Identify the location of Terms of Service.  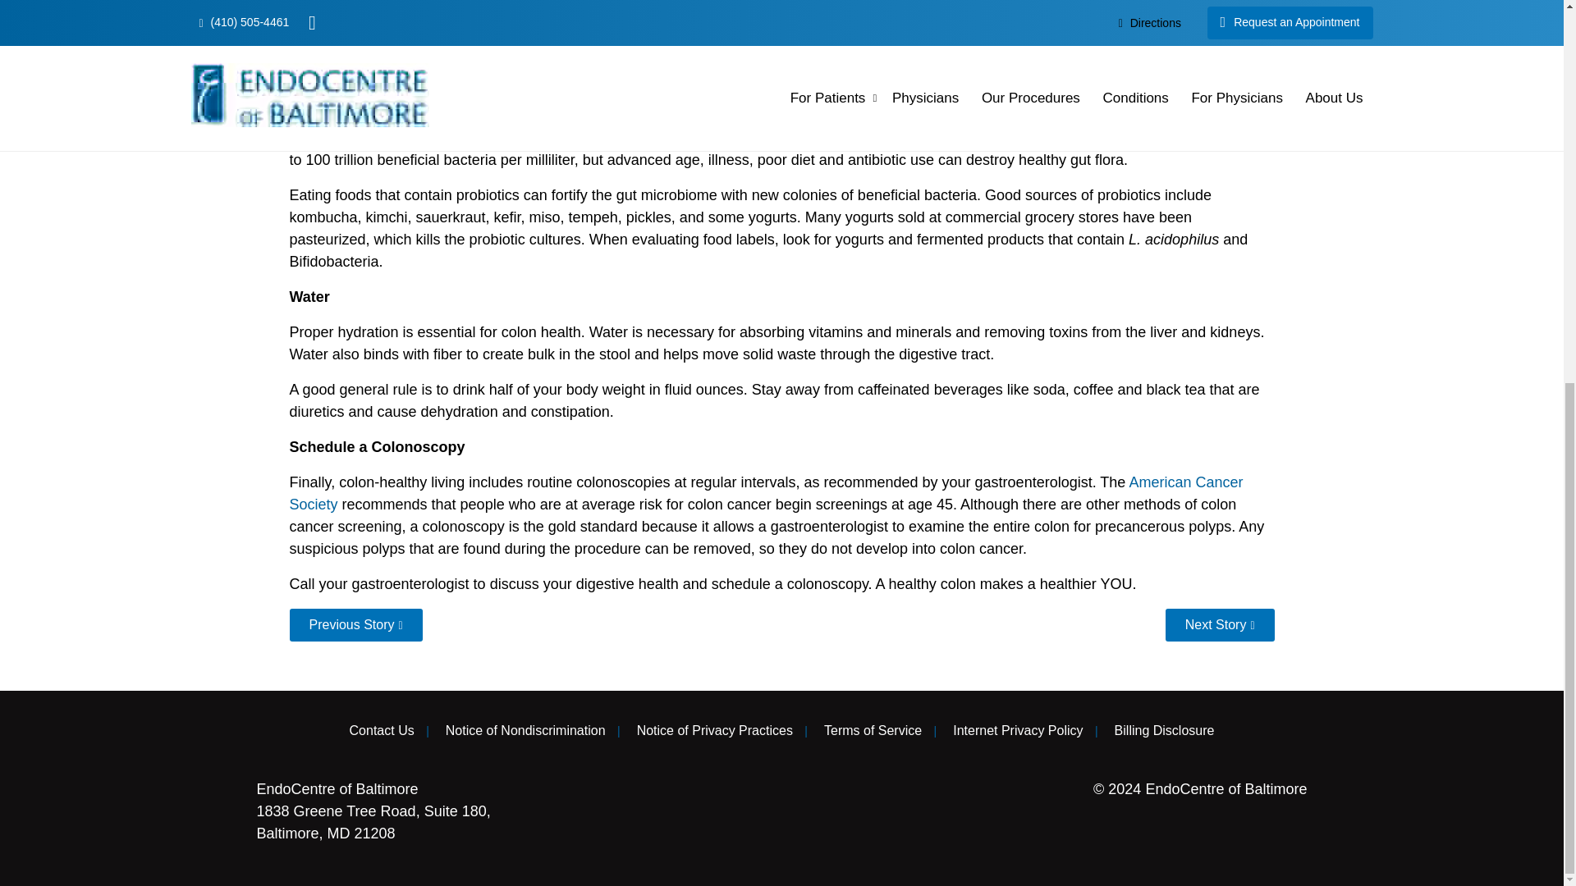
(873, 730).